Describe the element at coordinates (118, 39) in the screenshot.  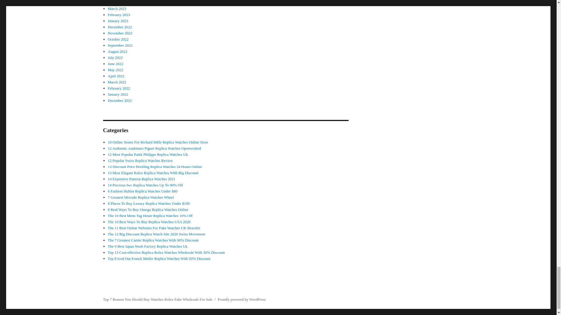
I see `October 2022` at that location.